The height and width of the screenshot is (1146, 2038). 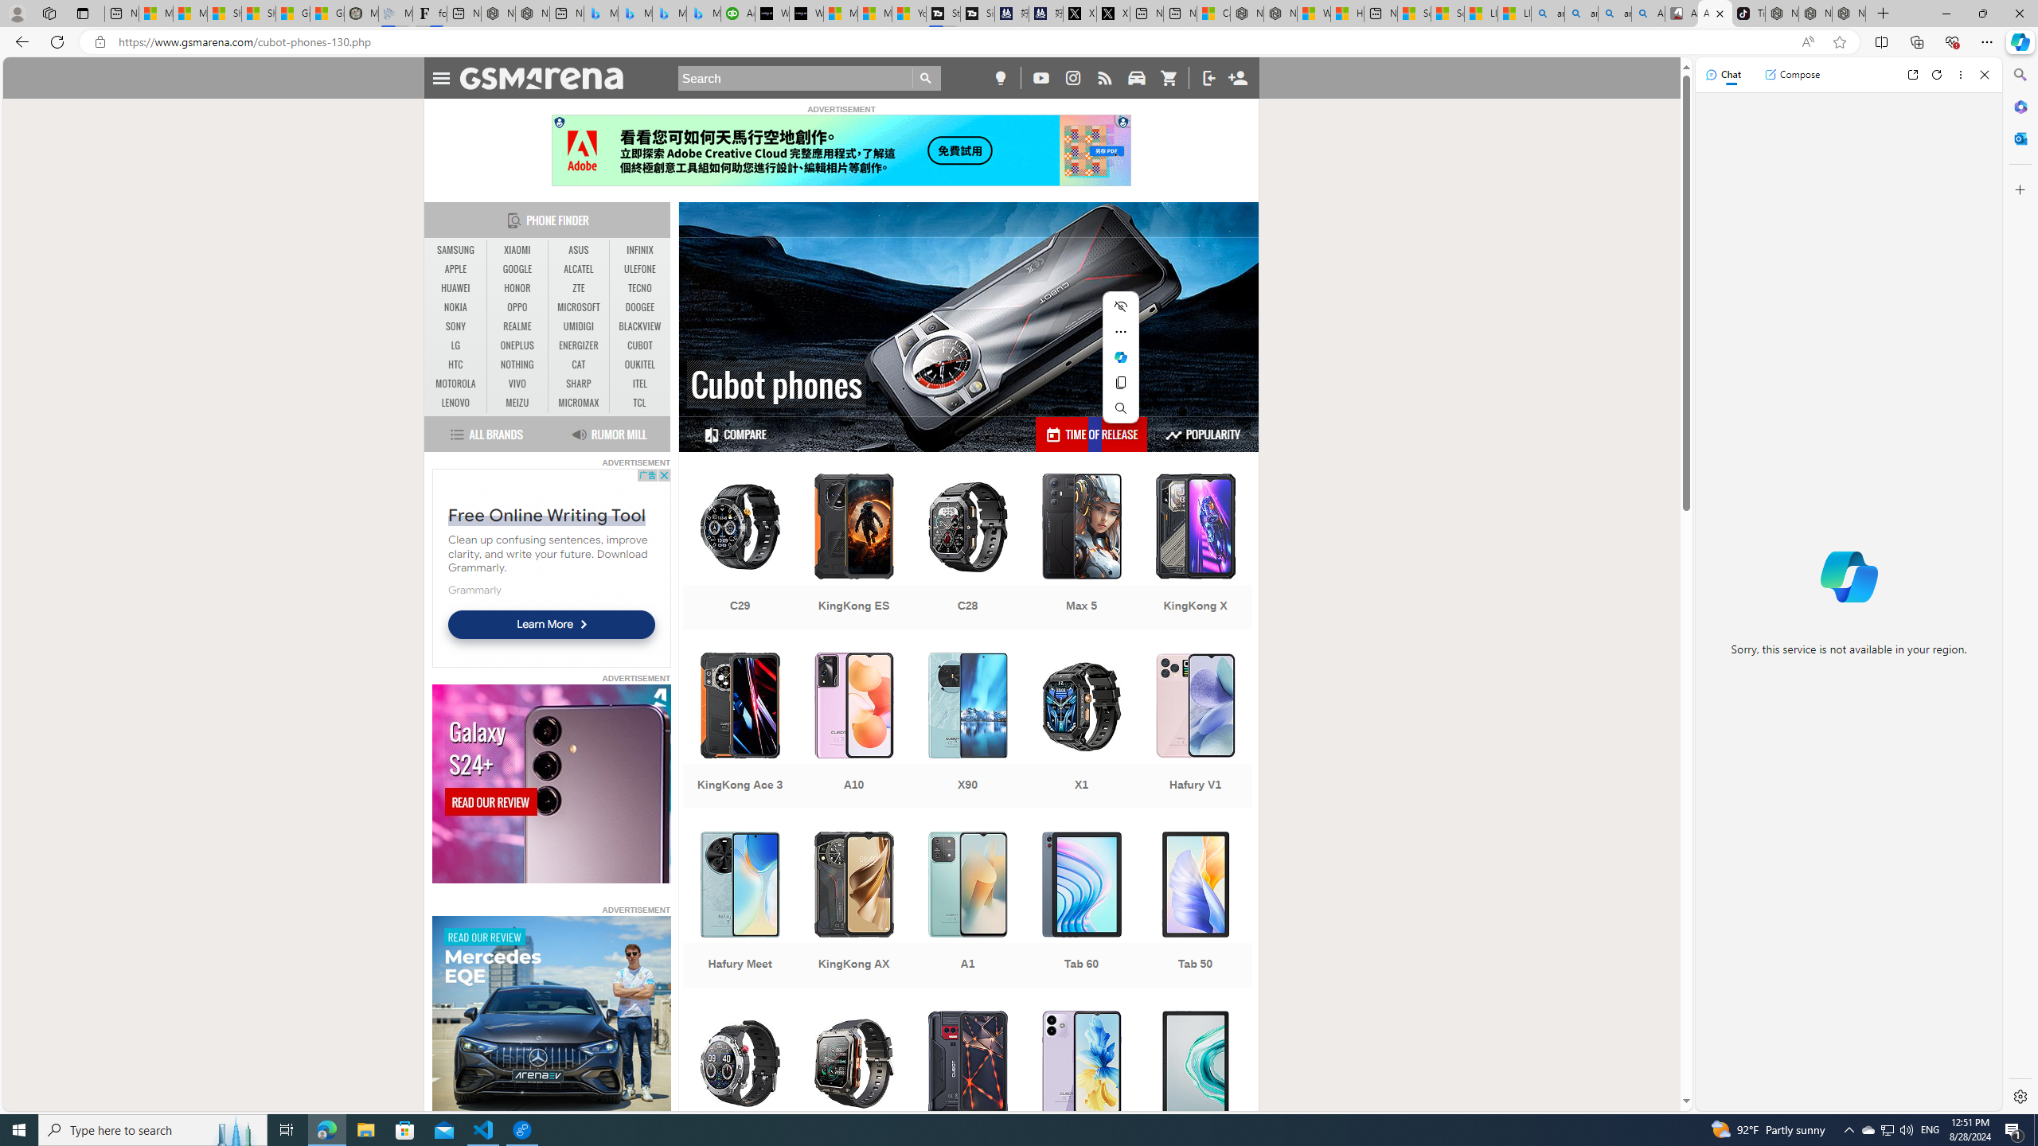 What do you see at coordinates (441, 76) in the screenshot?
I see `Toggle Navigation` at bounding box center [441, 76].